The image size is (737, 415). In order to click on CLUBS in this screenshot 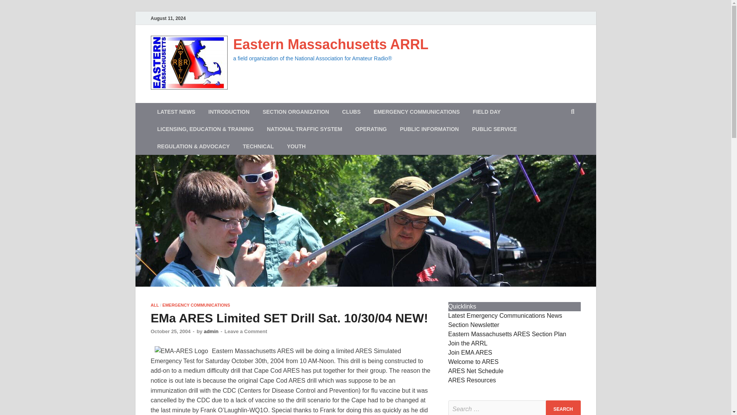, I will do `click(351, 111)`.